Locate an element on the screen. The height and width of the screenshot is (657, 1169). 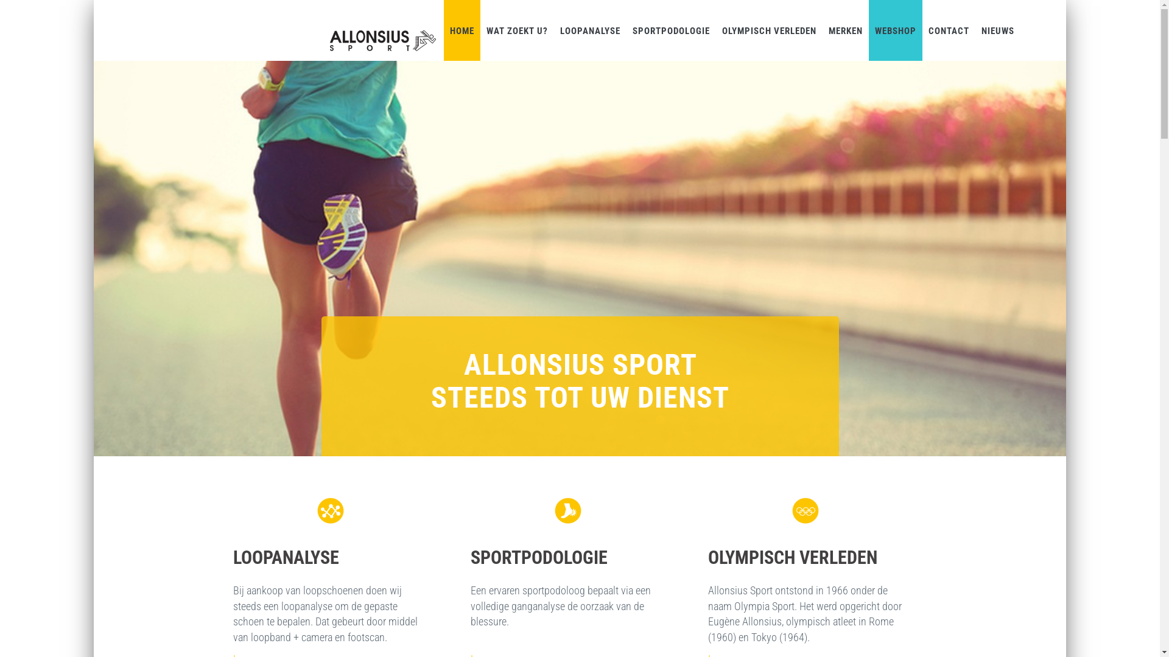
MERKEN is located at coordinates (846, 30).